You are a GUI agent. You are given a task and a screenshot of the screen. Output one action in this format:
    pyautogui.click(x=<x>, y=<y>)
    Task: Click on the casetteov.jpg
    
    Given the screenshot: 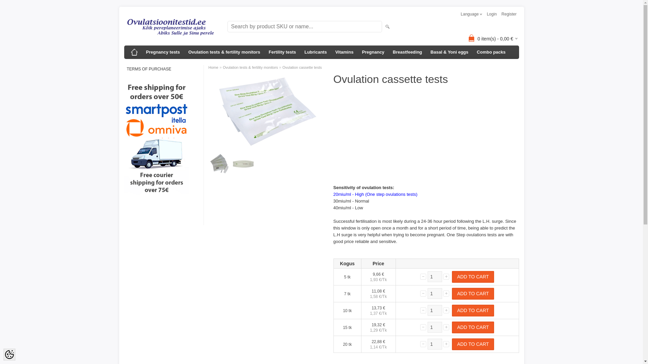 What is the action you would take?
    pyautogui.click(x=243, y=164)
    